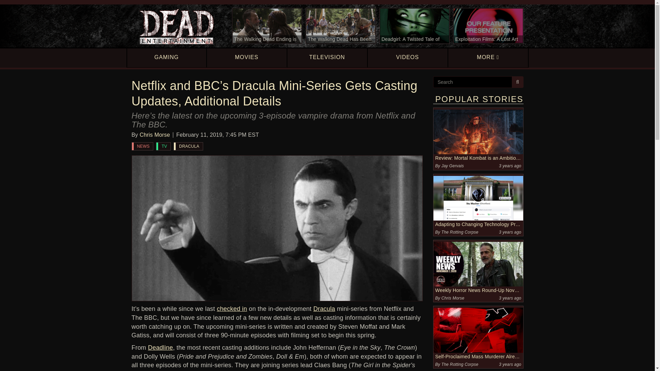 This screenshot has height=371, width=660. Describe the element at coordinates (142, 146) in the screenshot. I see `NEWS` at that location.